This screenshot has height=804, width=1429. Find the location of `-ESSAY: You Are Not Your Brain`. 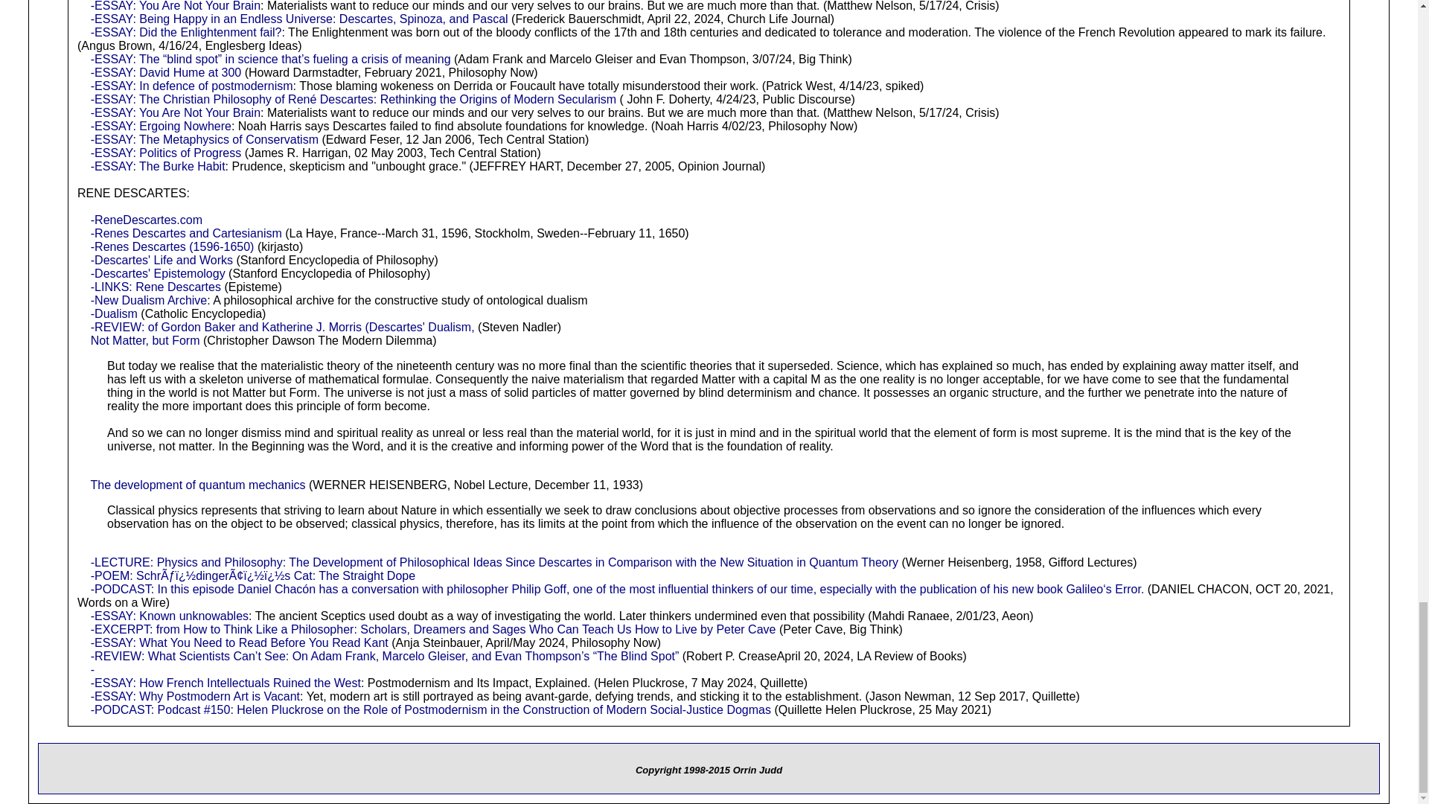

-ESSAY: You Are Not Your Brain is located at coordinates (176, 6).